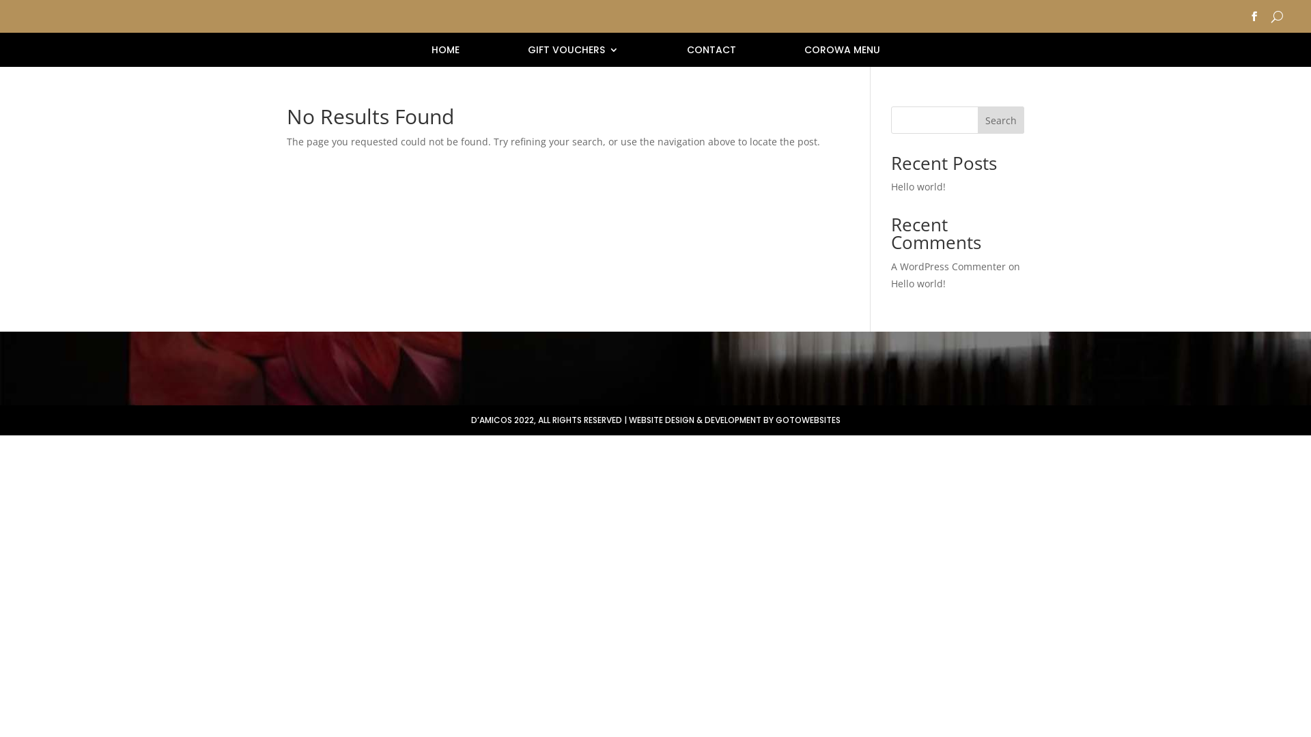  What do you see at coordinates (711, 53) in the screenshot?
I see `CONTACT` at bounding box center [711, 53].